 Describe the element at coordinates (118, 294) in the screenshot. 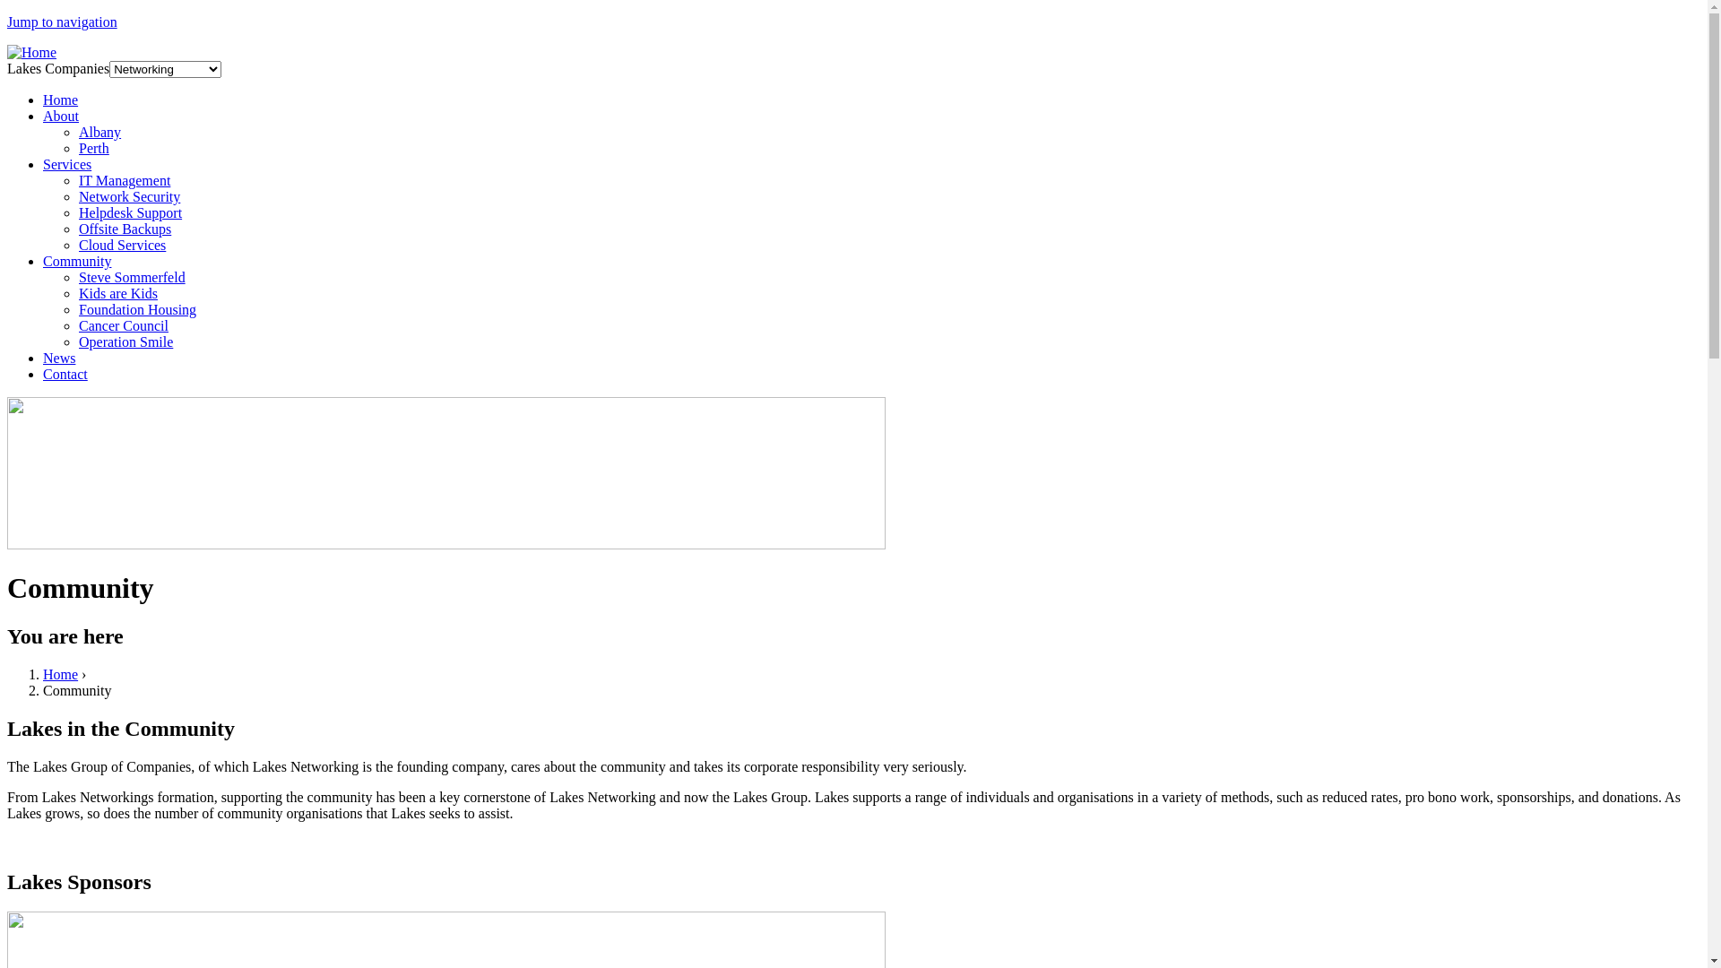

I see `Kids are Kids` at that location.